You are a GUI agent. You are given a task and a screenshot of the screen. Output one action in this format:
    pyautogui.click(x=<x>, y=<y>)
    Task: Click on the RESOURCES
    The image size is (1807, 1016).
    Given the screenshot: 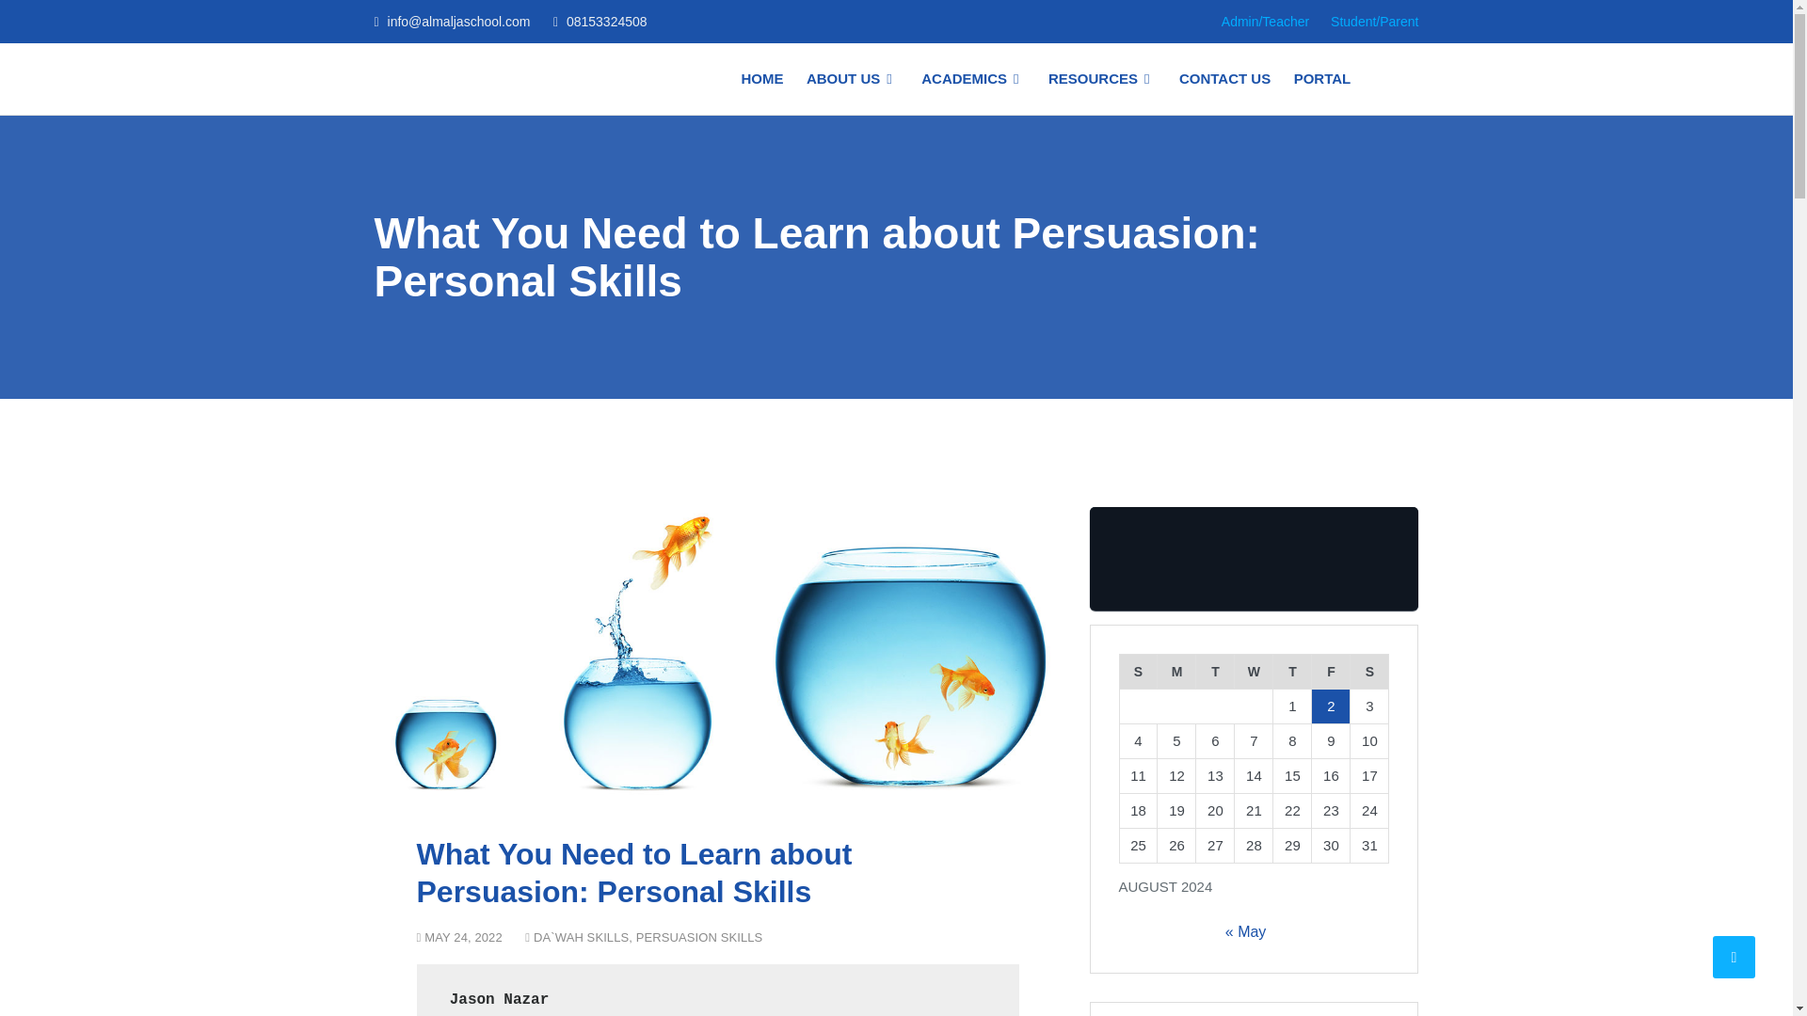 What is the action you would take?
    pyautogui.click(x=1102, y=79)
    